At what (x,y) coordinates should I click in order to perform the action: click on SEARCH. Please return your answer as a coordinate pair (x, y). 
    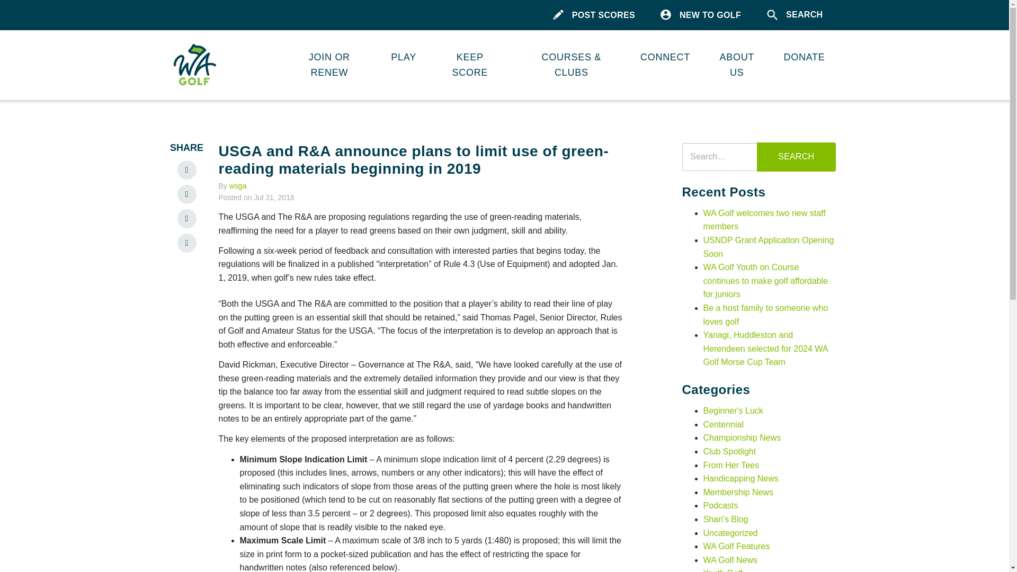
    Looking at the image, I should click on (795, 15).